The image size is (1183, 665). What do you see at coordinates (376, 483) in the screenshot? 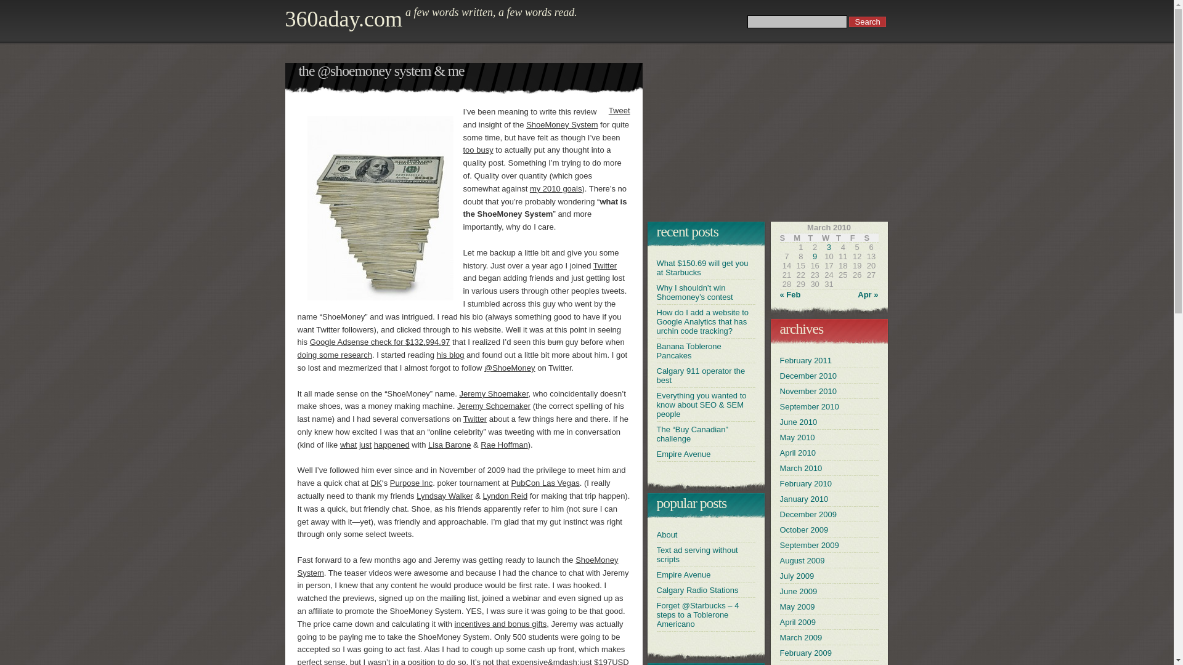
I see `DK` at bounding box center [376, 483].